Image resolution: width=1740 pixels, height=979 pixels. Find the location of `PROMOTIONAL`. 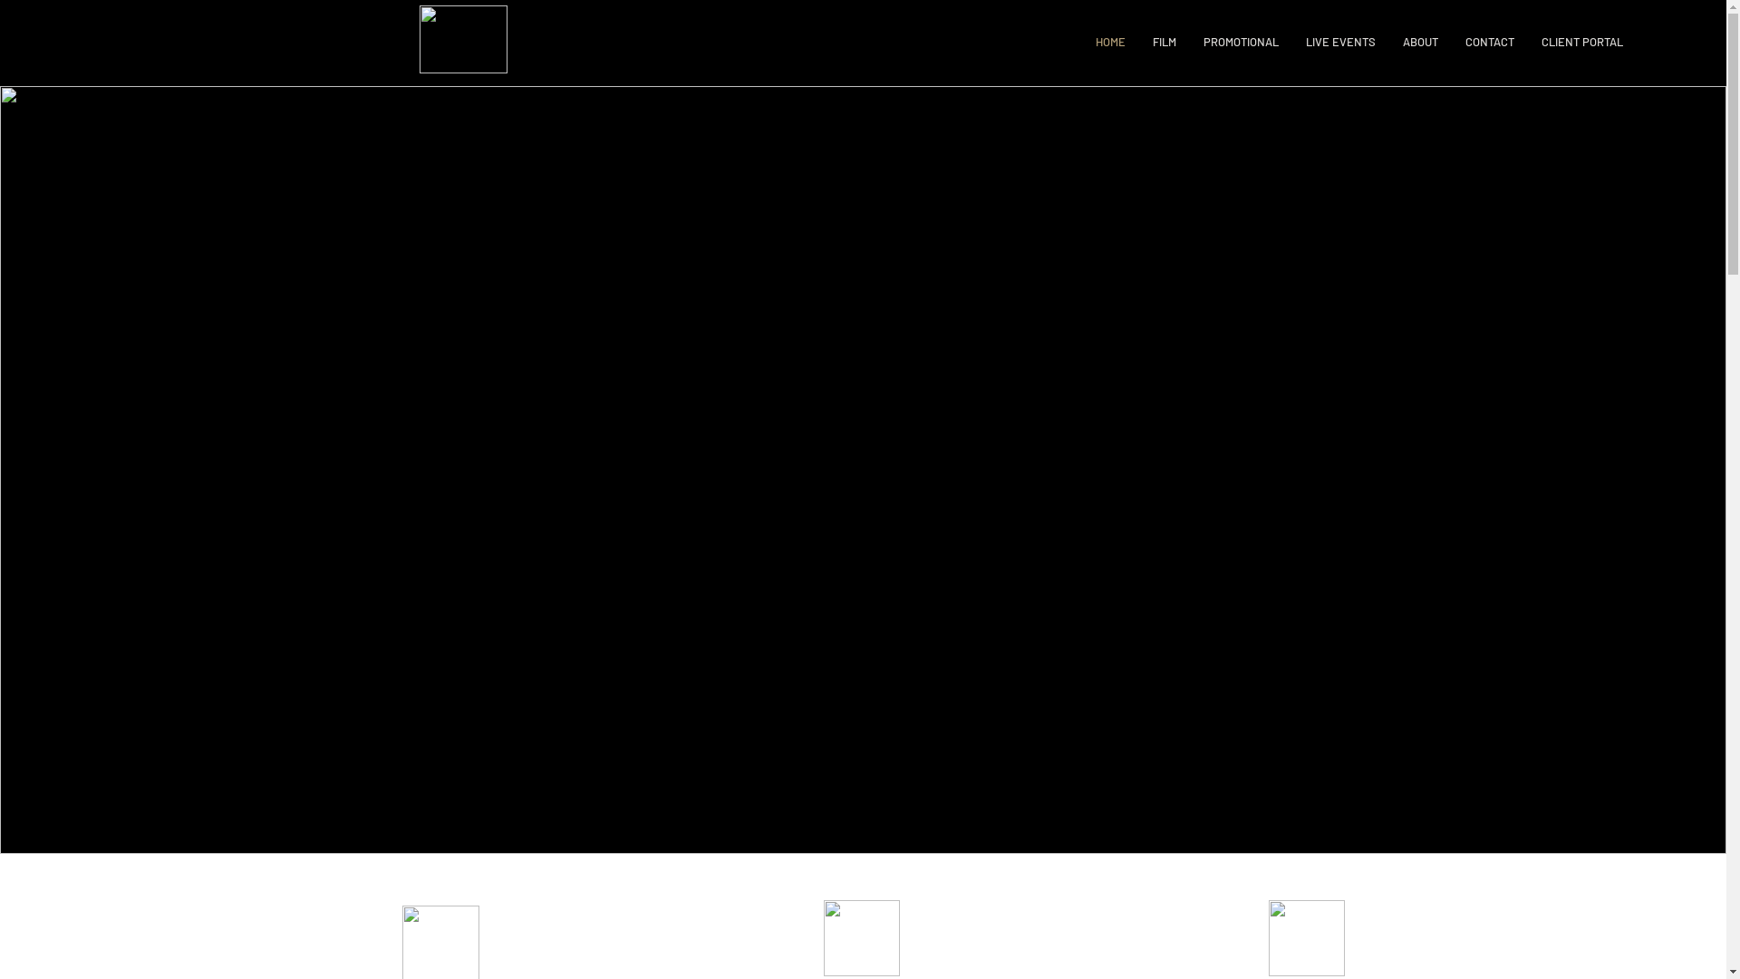

PROMOTIONAL is located at coordinates (1242, 42).